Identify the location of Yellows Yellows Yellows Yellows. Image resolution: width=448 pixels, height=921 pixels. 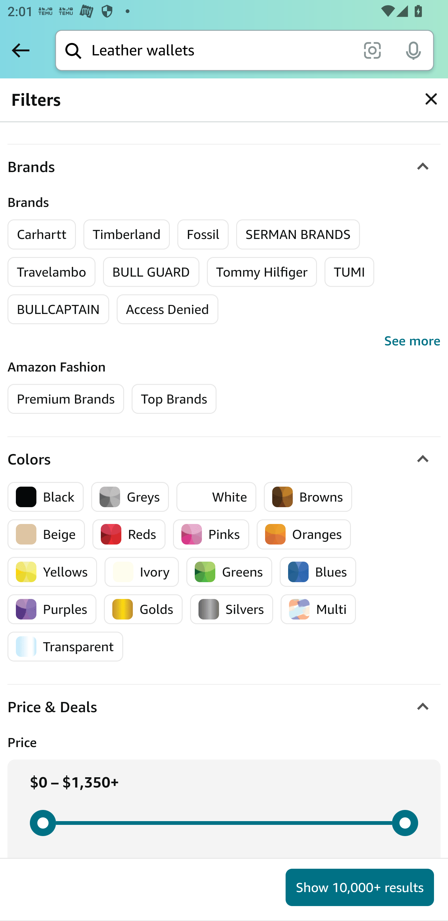
(52, 572).